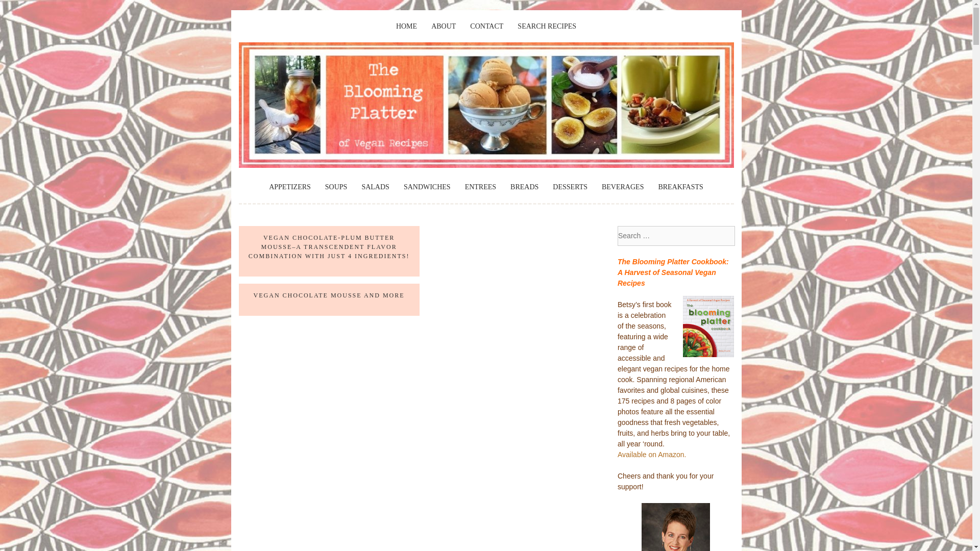  I want to click on HOME, so click(406, 26).